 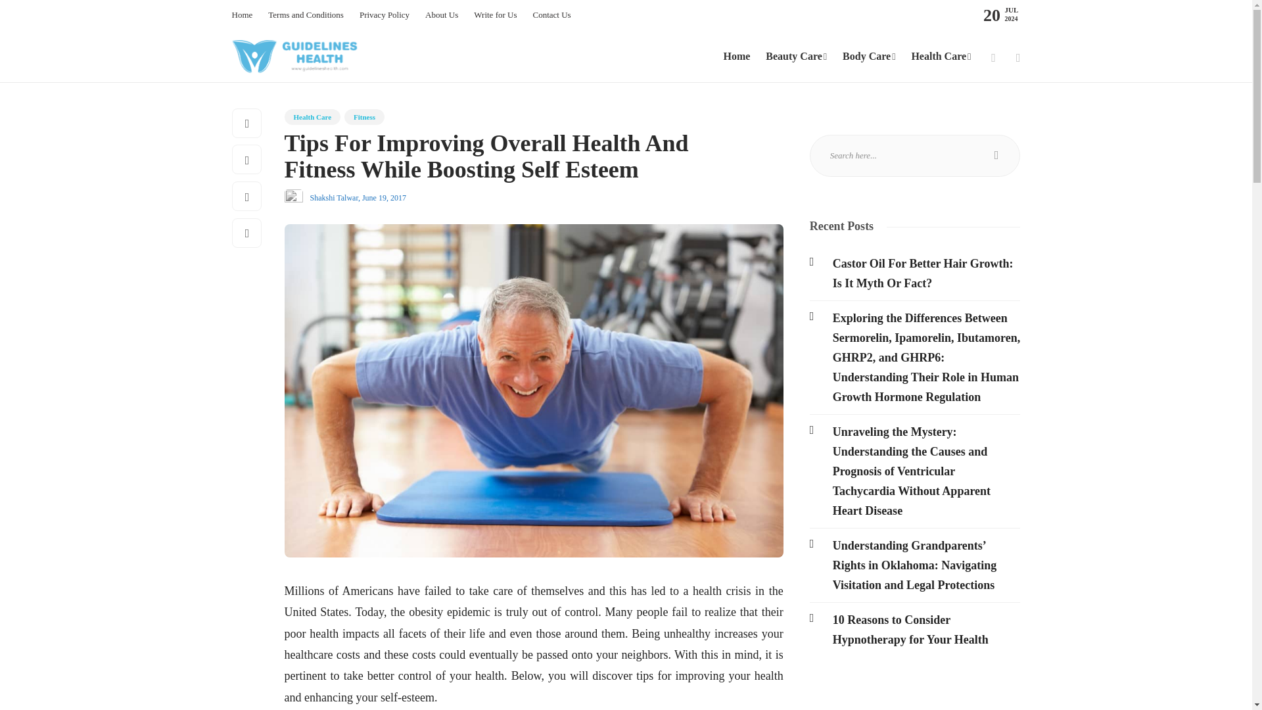 What do you see at coordinates (442, 15) in the screenshot?
I see `About Us` at bounding box center [442, 15].